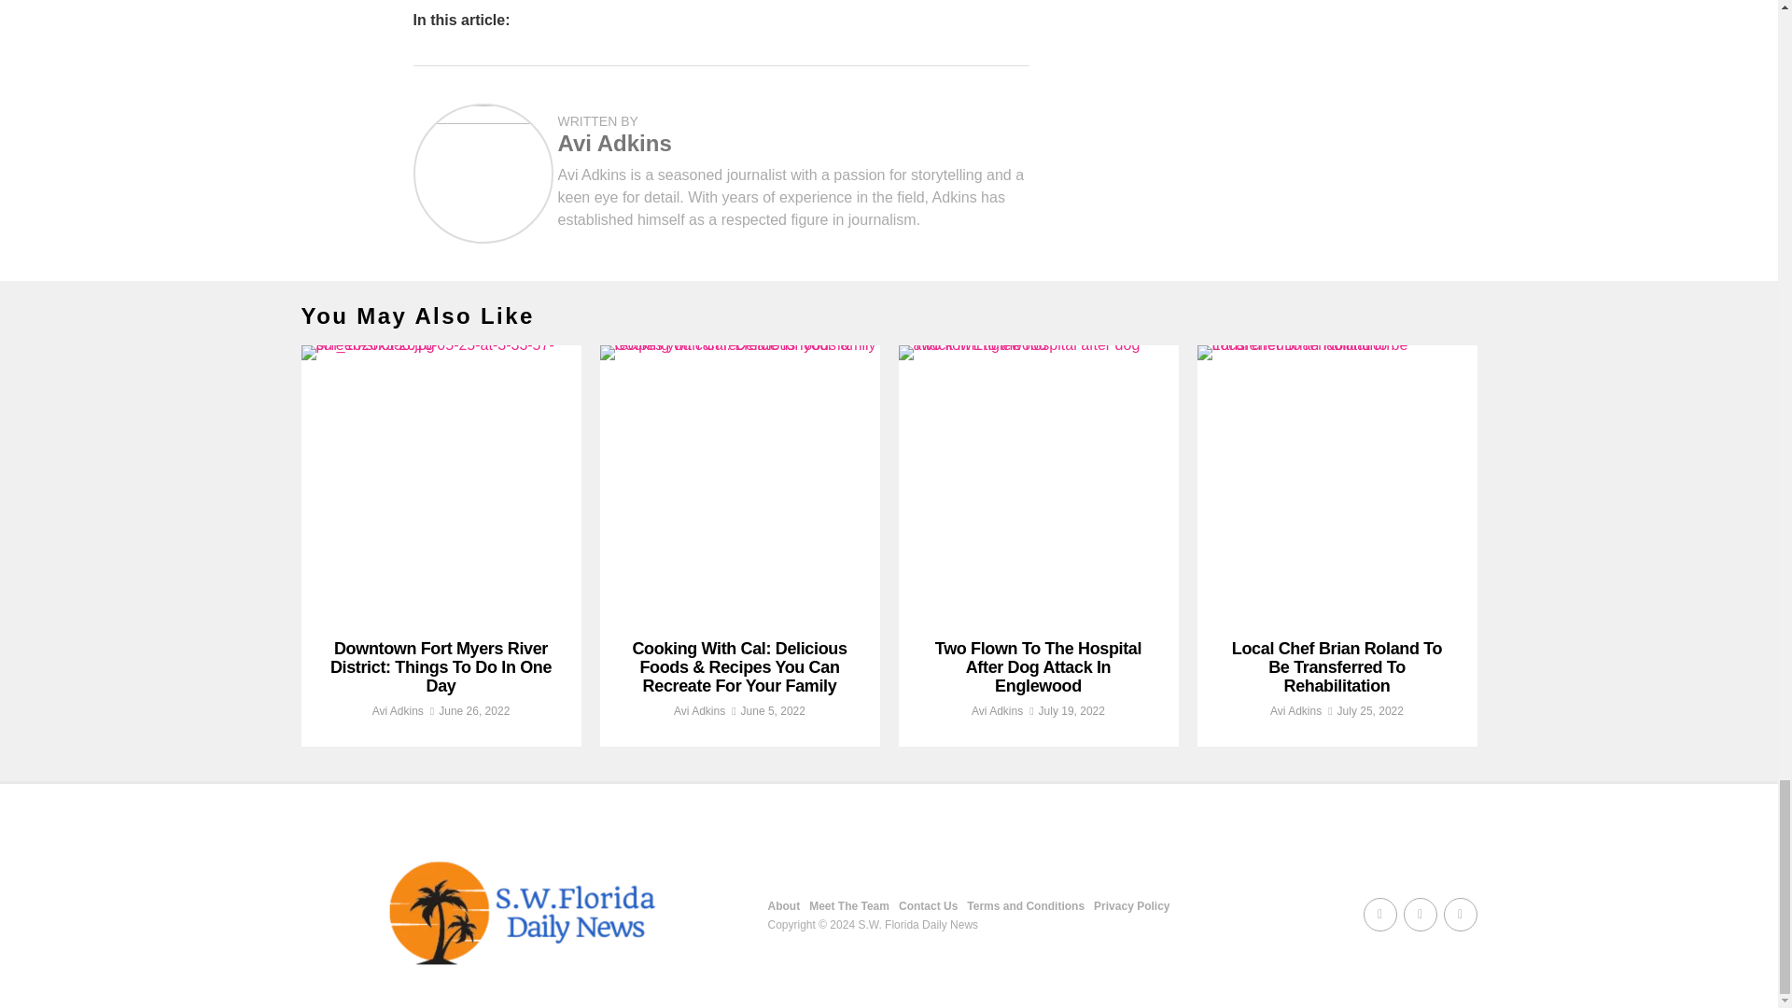  What do you see at coordinates (614, 144) in the screenshot?
I see `Posts by Avi Adkins` at bounding box center [614, 144].